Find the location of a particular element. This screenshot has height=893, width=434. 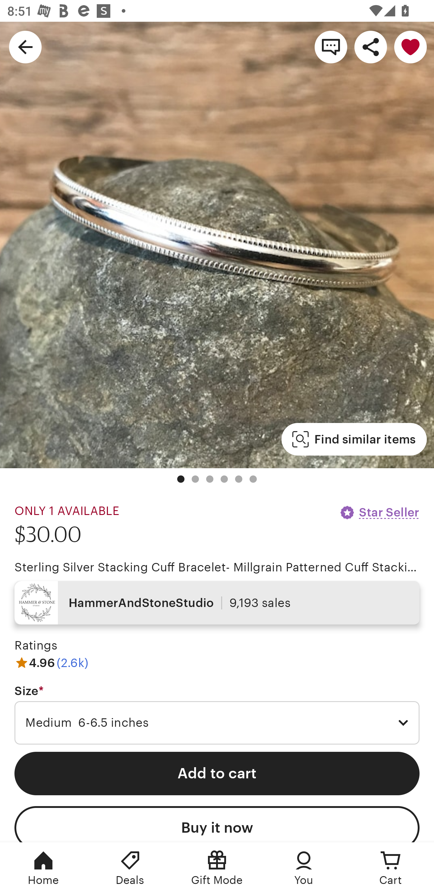

4.96 (2.6k) is located at coordinates (51, 663).